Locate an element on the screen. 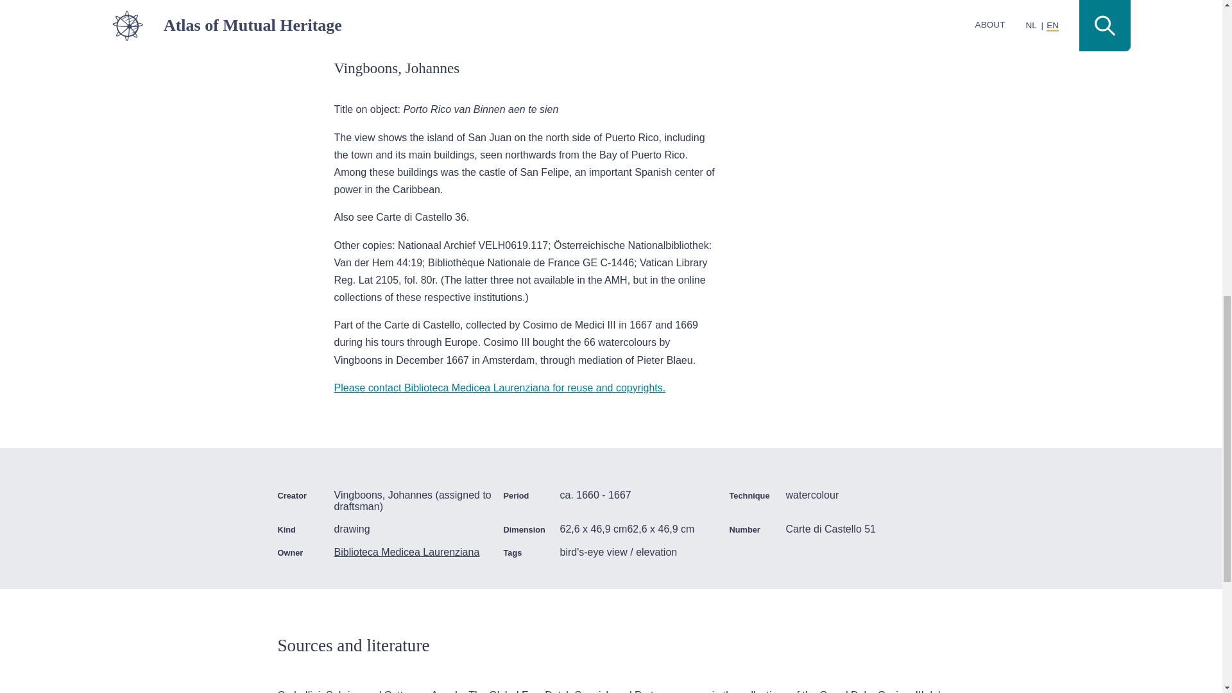  Biblioteca Medicea Laurenziana is located at coordinates (413, 552).